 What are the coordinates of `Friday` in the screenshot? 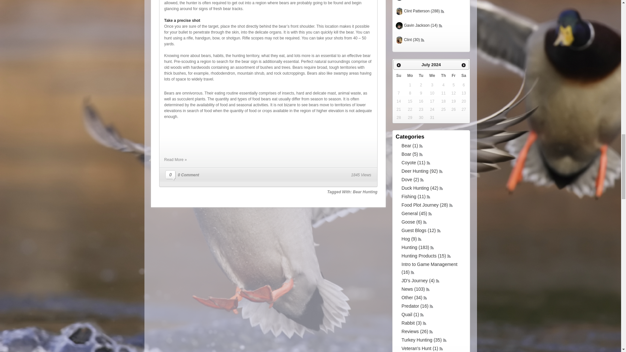 It's located at (453, 75).